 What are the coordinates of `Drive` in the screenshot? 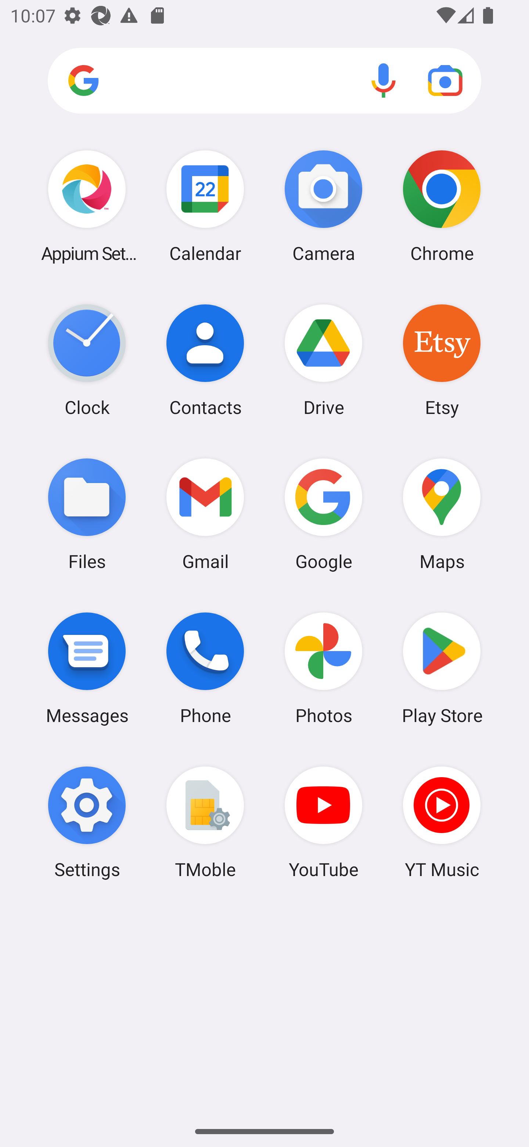 It's located at (324, 360).